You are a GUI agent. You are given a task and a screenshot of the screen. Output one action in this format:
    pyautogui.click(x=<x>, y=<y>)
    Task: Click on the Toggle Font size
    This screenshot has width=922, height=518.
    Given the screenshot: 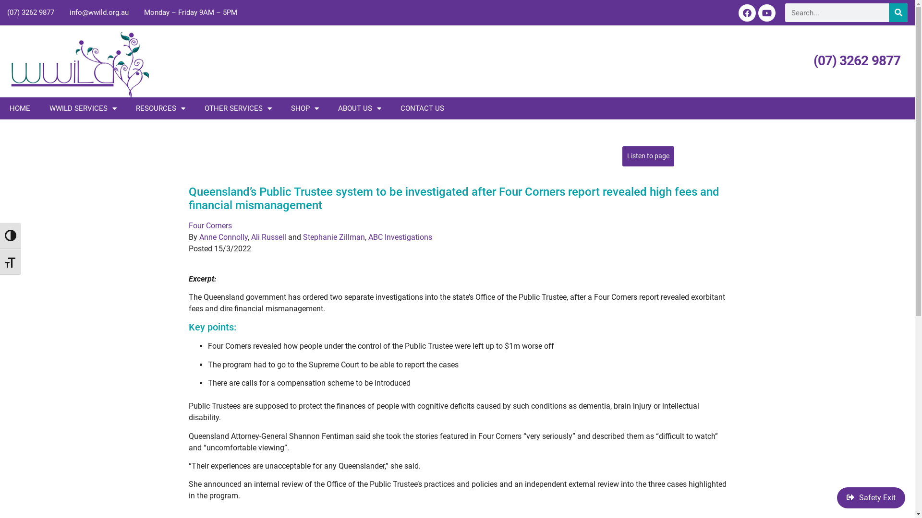 What is the action you would take?
    pyautogui.click(x=11, y=262)
    